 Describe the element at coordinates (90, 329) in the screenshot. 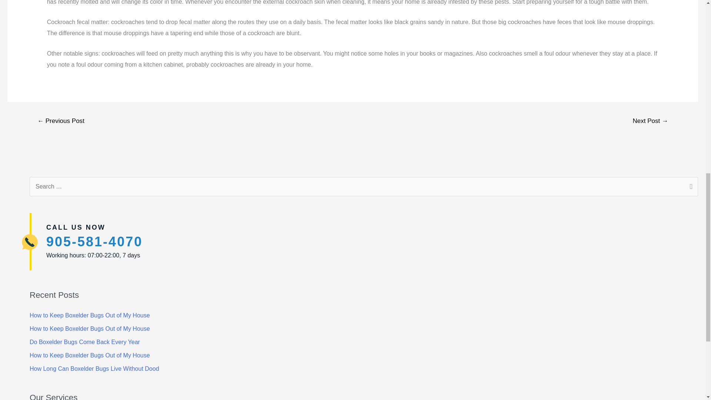

I see `How to Keep Boxelder Bugs Out of My House` at that location.